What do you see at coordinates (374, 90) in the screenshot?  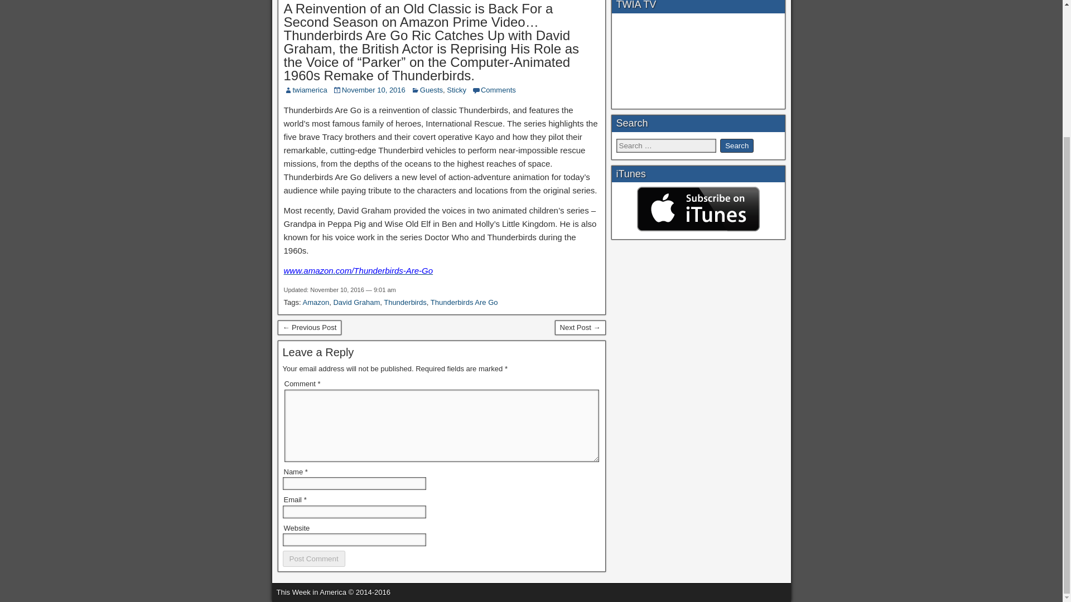 I see `November 10, 2016` at bounding box center [374, 90].